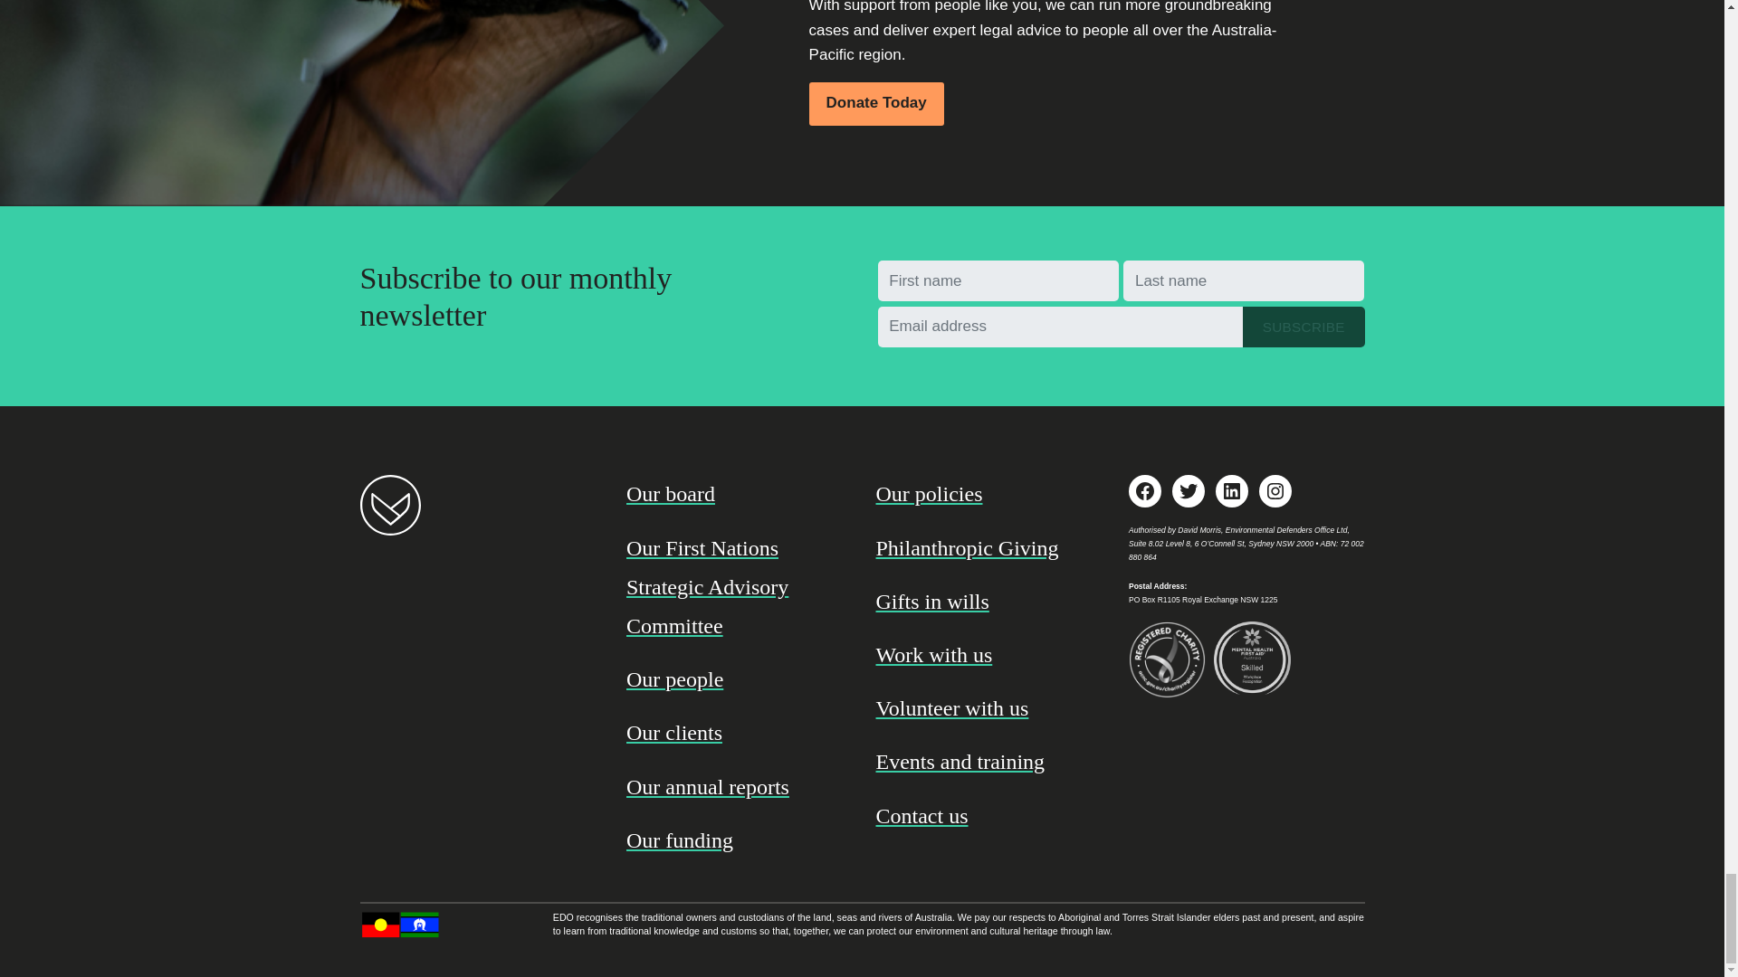 This screenshot has height=977, width=1738. Describe the element at coordinates (737, 494) in the screenshot. I see `Our board` at that location.